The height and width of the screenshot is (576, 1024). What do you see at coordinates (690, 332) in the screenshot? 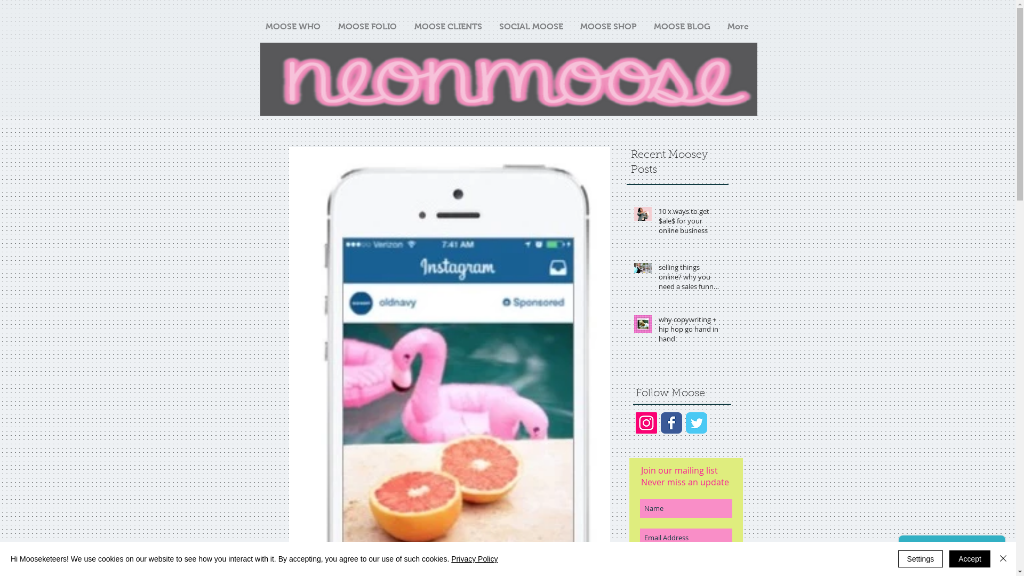
I see `why copywriting + hip hop go hand in hand` at bounding box center [690, 332].